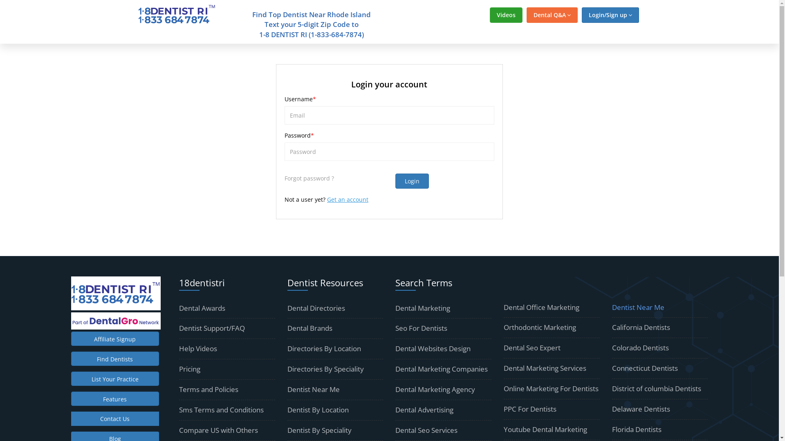 The height and width of the screenshot is (441, 785). I want to click on Dental Advertising, so click(424, 410).